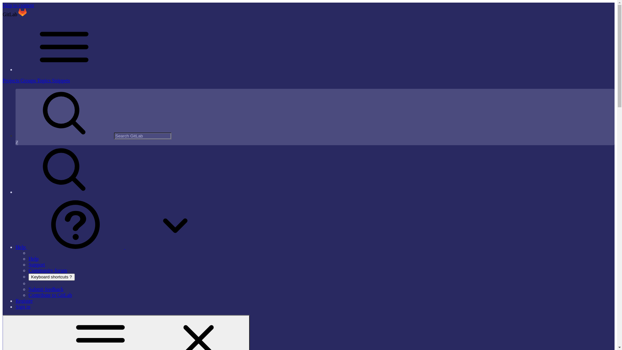  What do you see at coordinates (23, 14) in the screenshot?
I see `Homepage` at bounding box center [23, 14].